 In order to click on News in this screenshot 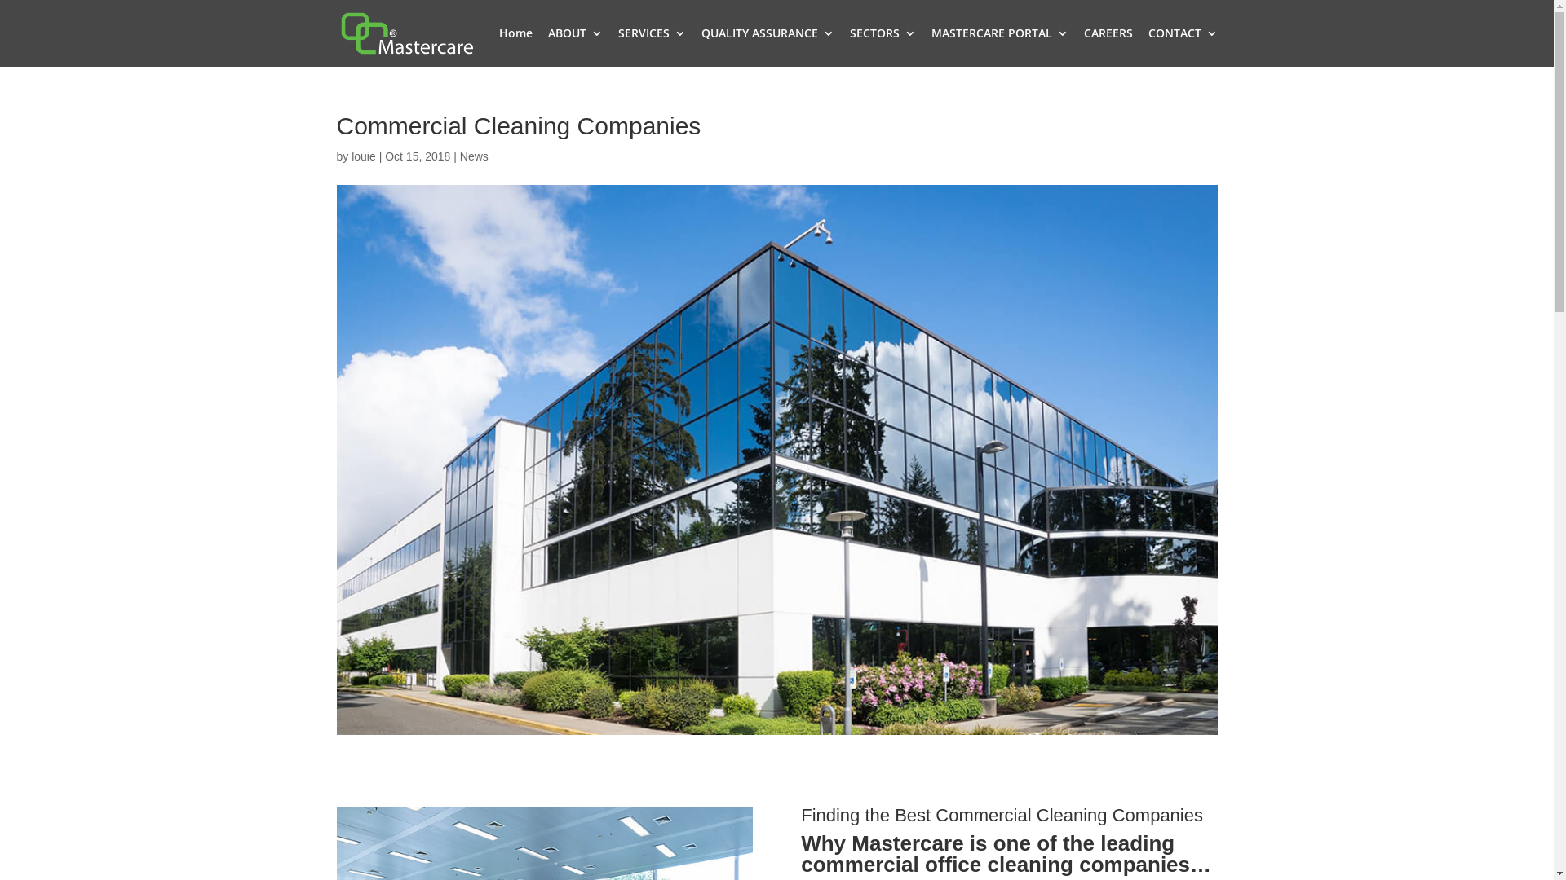, I will do `click(475, 156)`.